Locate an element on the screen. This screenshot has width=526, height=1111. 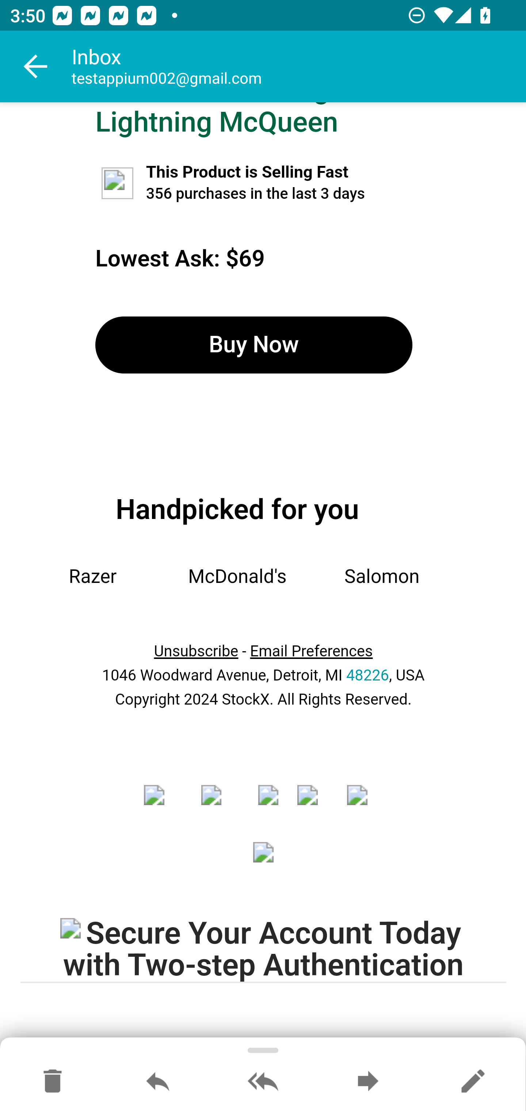
Move to Deleted is located at coordinates (53, 1082).